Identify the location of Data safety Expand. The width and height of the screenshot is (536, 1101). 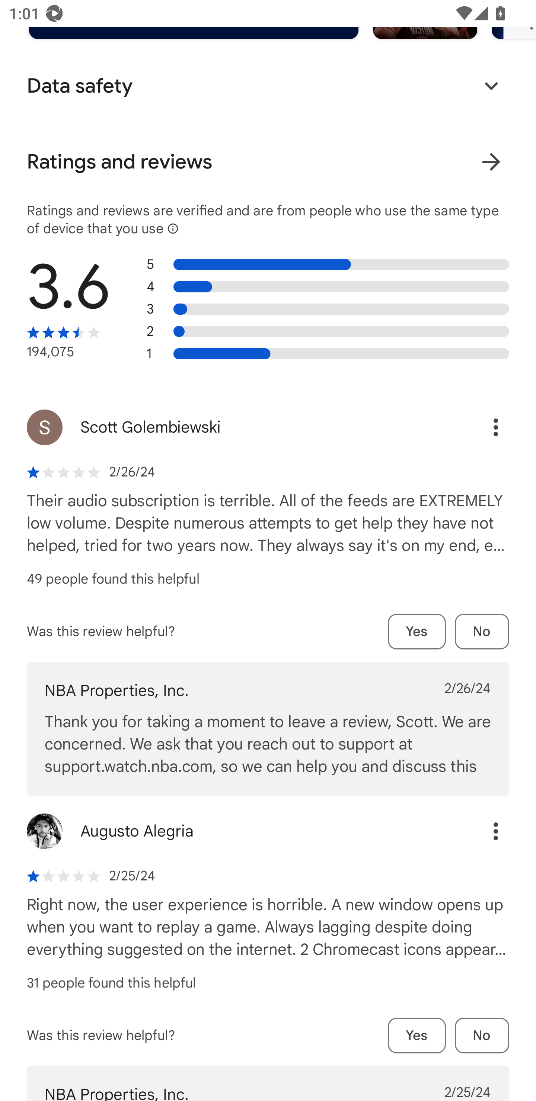
(268, 86).